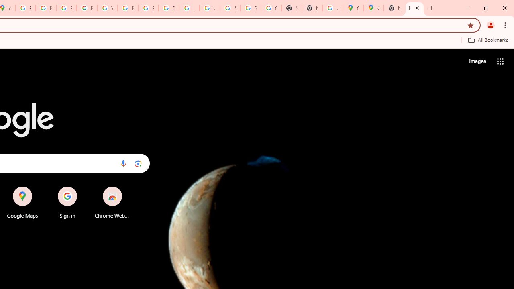 Image resolution: width=514 pixels, height=289 pixels. I want to click on New Tab, so click(414, 8).